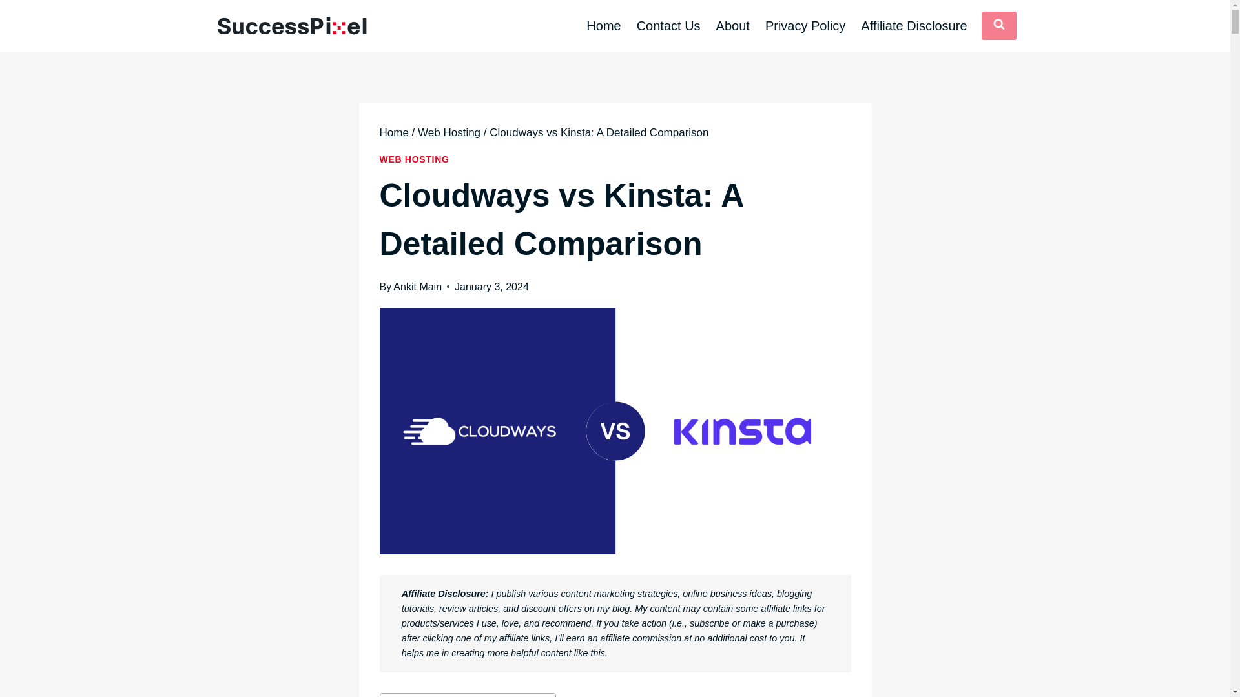  Describe the element at coordinates (732, 26) in the screenshot. I see `About` at that location.